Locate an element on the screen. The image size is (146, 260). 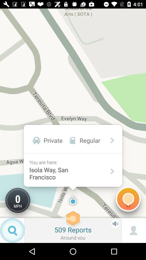
click on speaker image is located at coordinates (115, 224).